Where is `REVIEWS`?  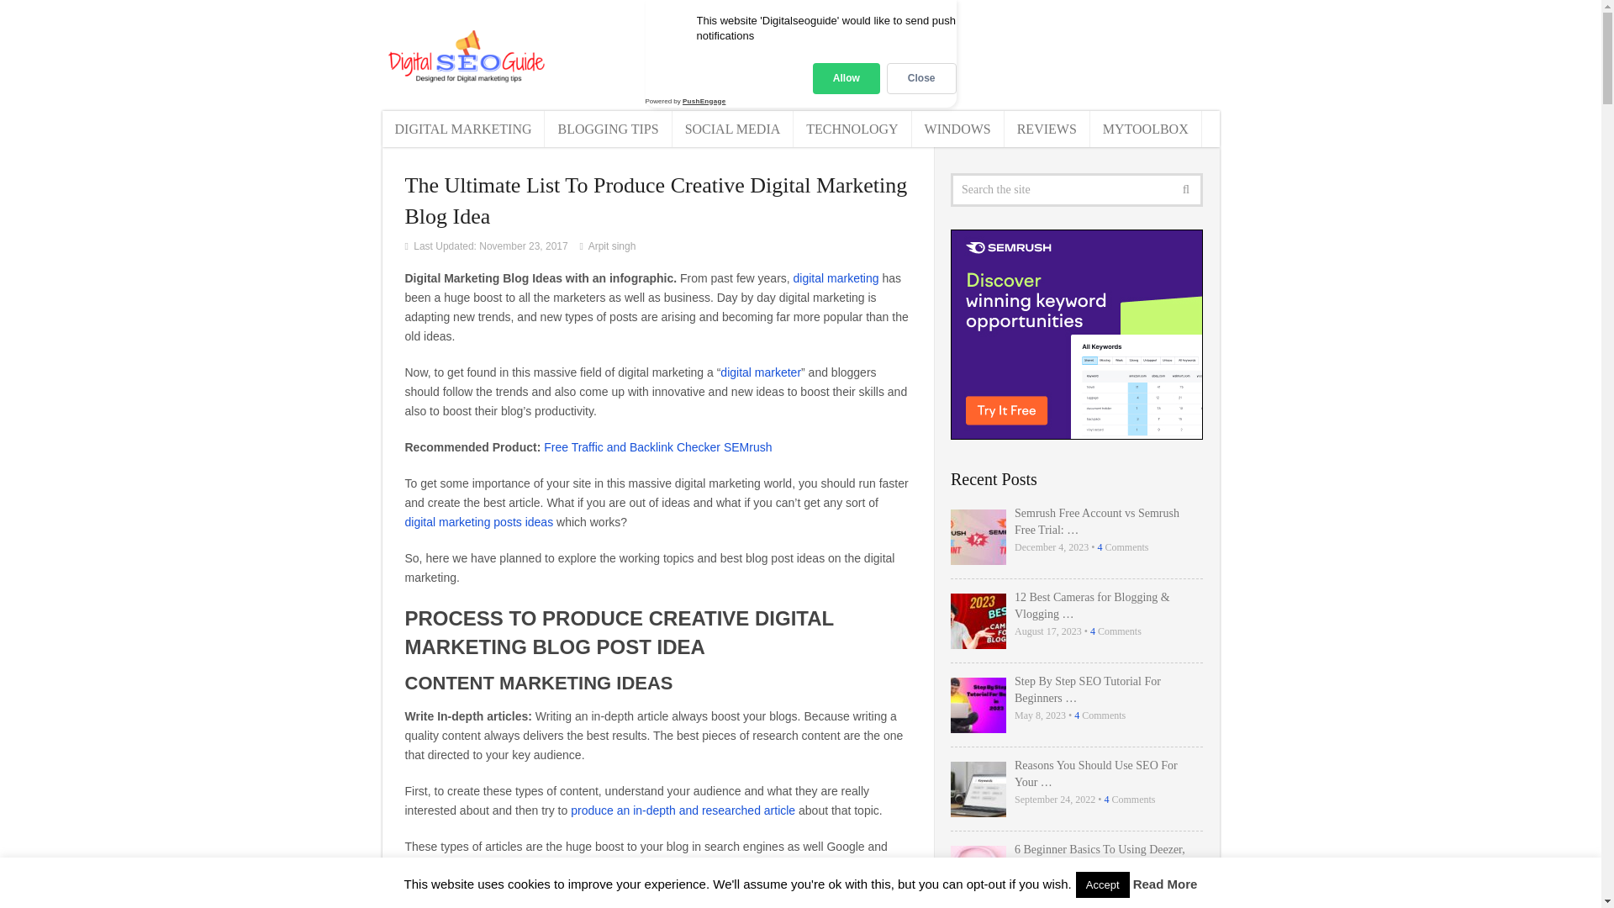 REVIEWS is located at coordinates (1047, 128).